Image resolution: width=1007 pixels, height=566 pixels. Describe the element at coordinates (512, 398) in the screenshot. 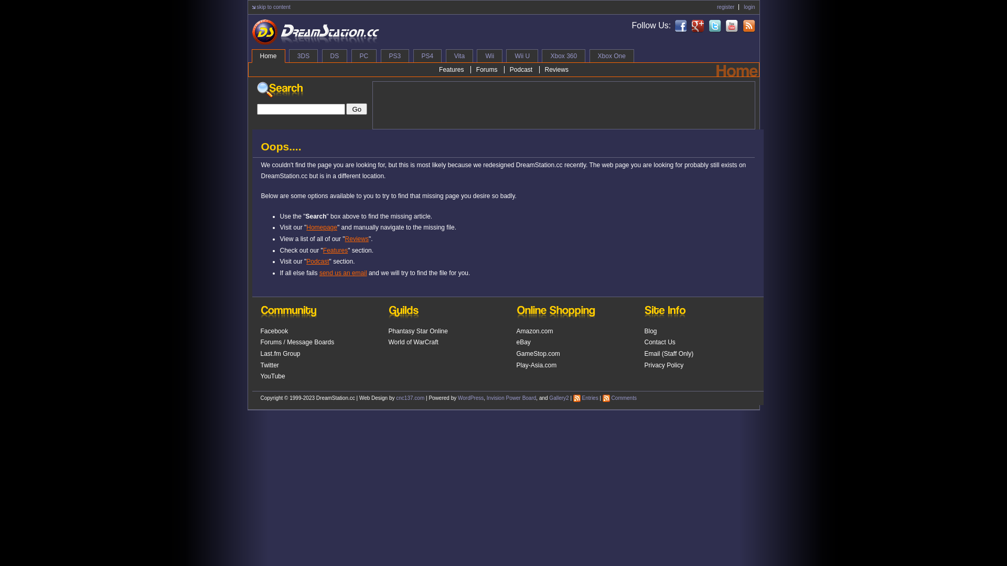

I see `Invision Power Board` at that location.